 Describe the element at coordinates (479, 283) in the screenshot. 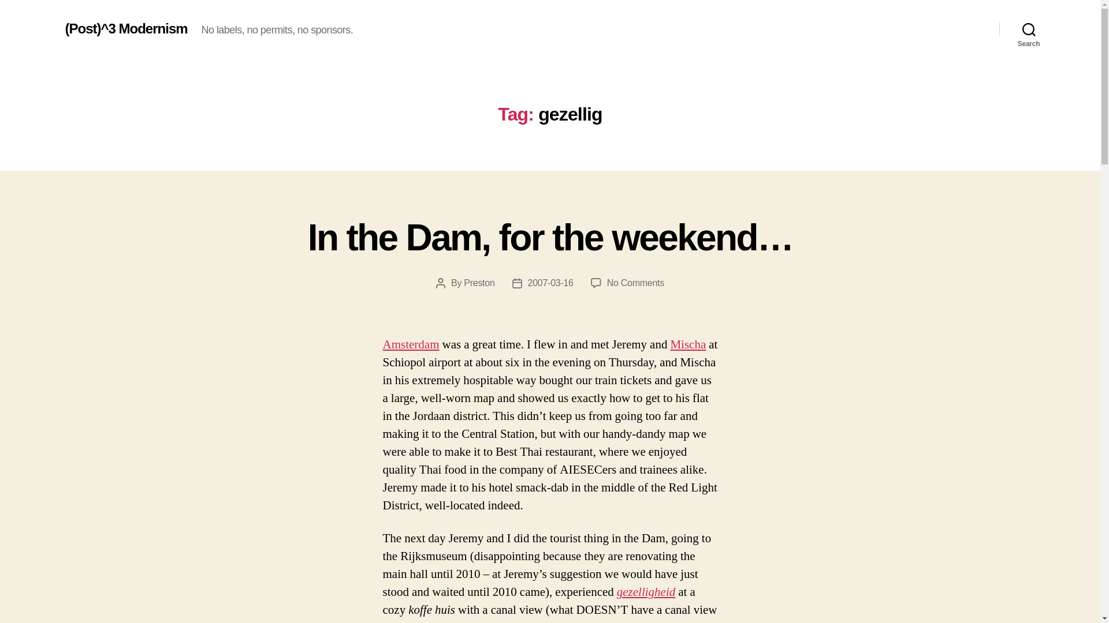

I see `Preston` at that location.